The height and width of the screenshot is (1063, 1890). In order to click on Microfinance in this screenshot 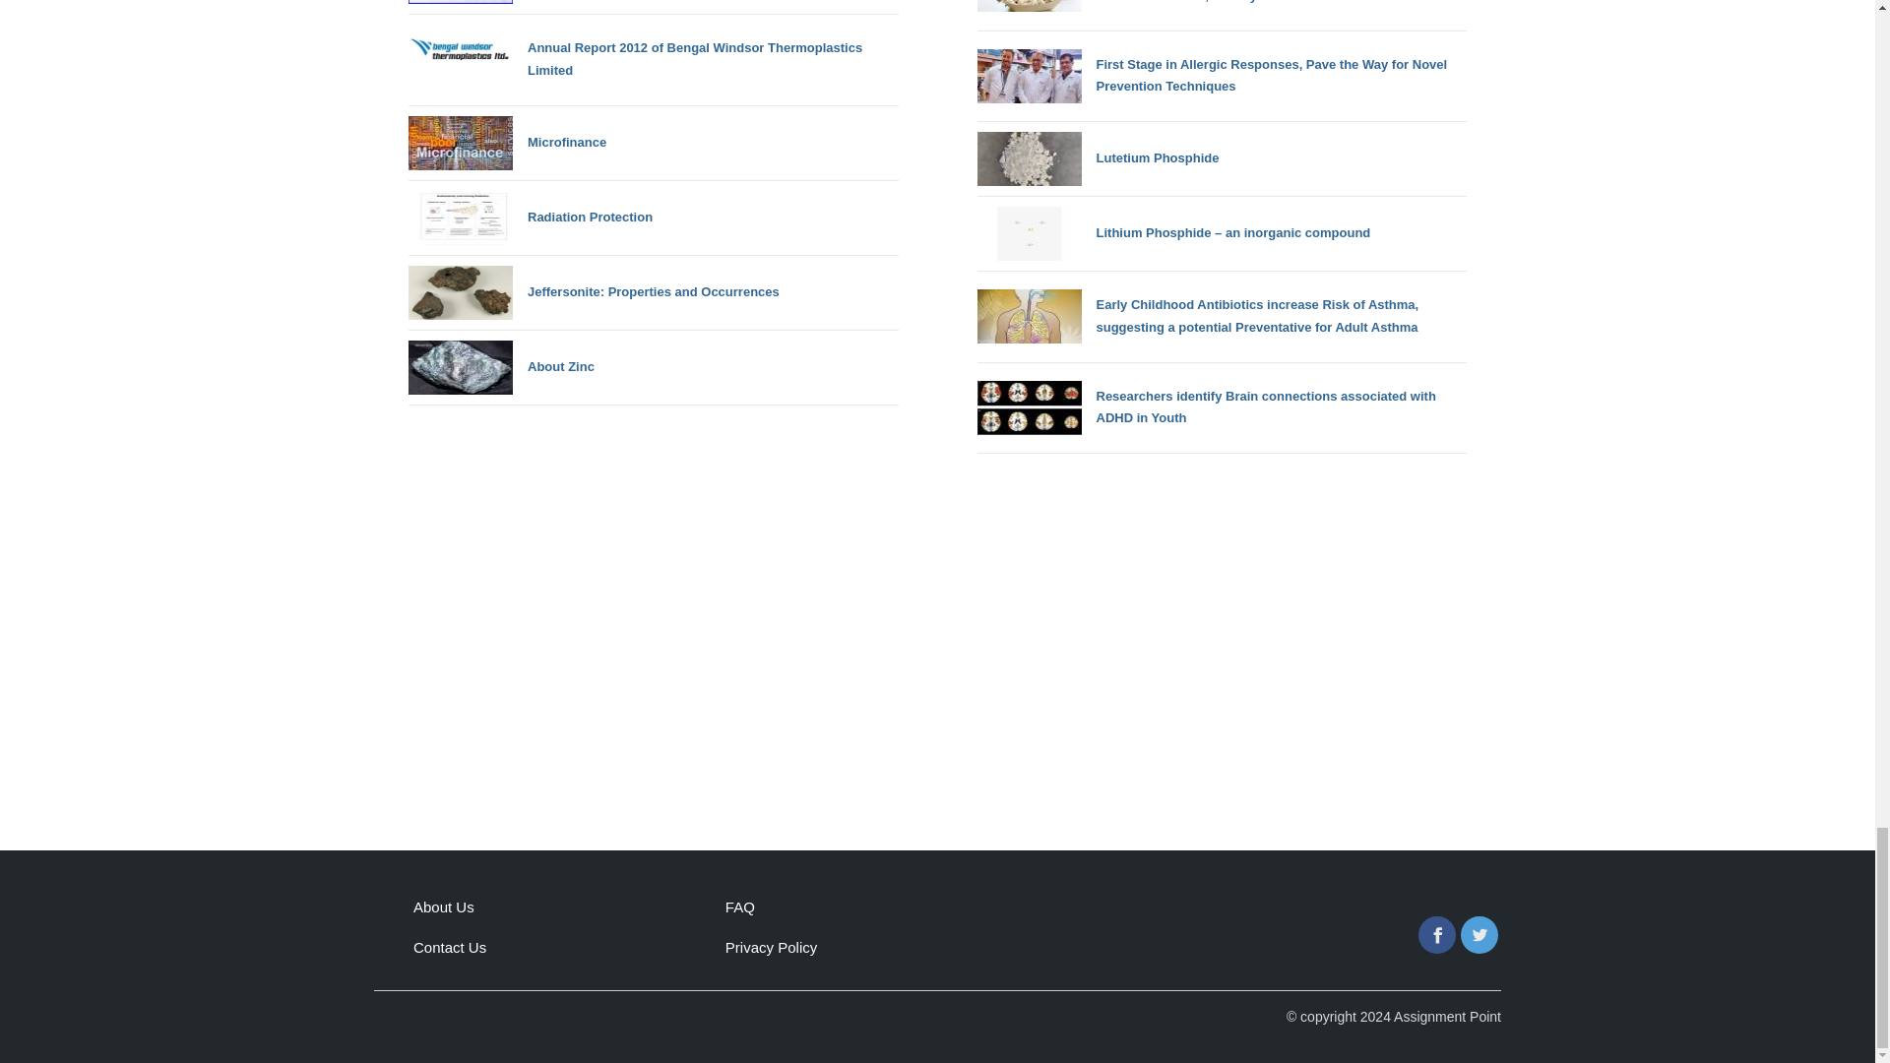, I will do `click(507, 142)`.